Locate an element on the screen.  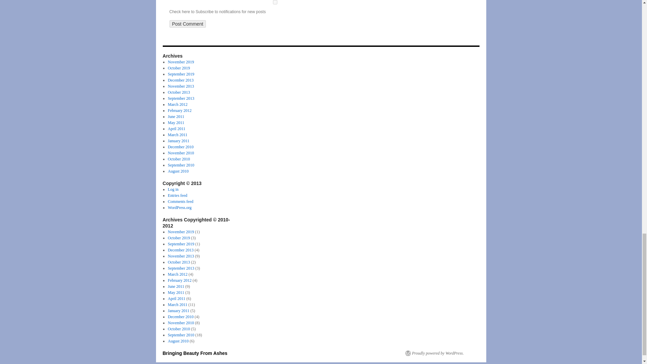
Post Comment is located at coordinates (187, 24).